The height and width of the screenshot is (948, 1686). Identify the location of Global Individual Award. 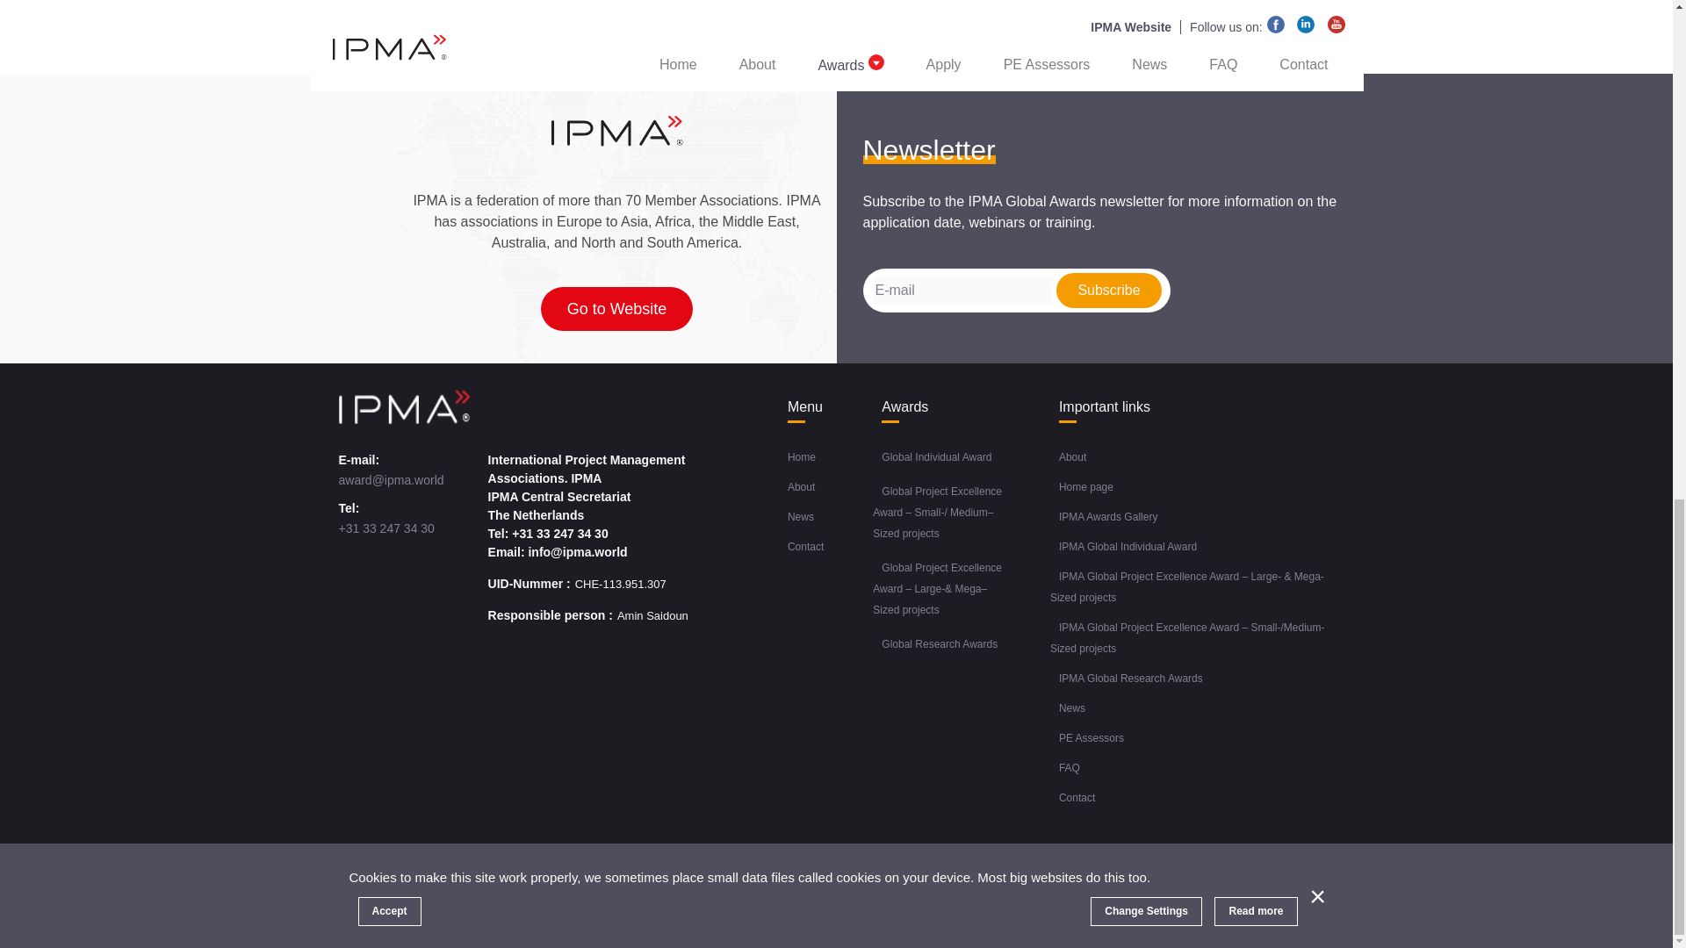
(936, 456).